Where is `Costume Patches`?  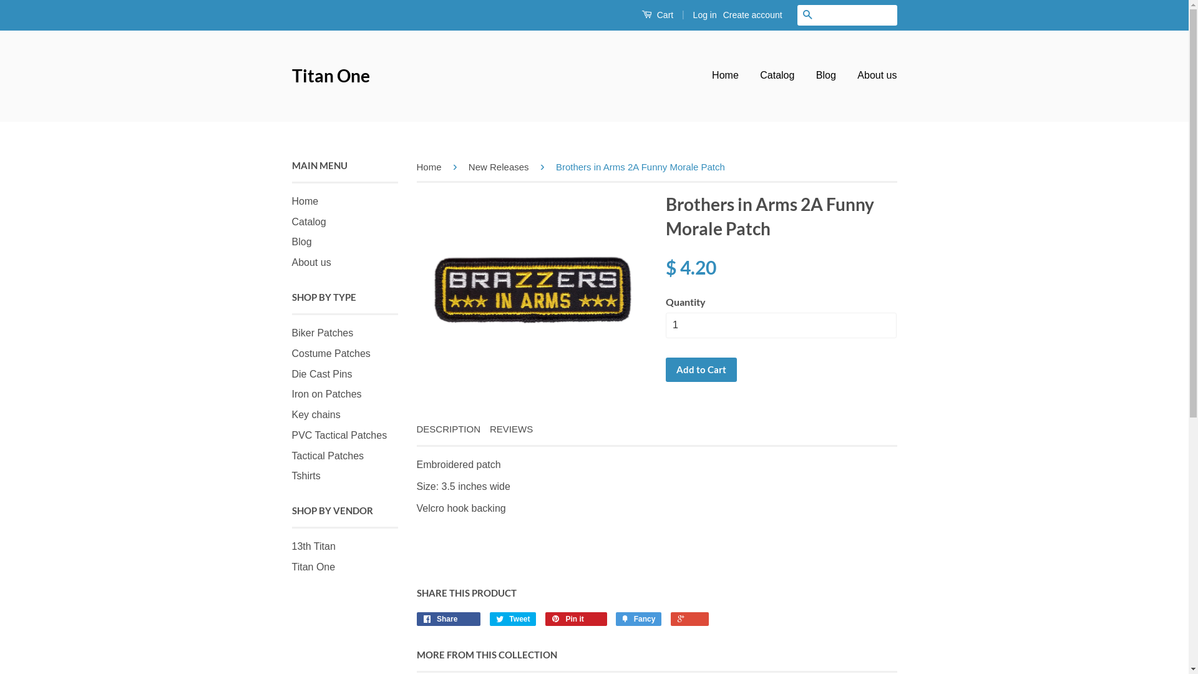
Costume Patches is located at coordinates (331, 353).